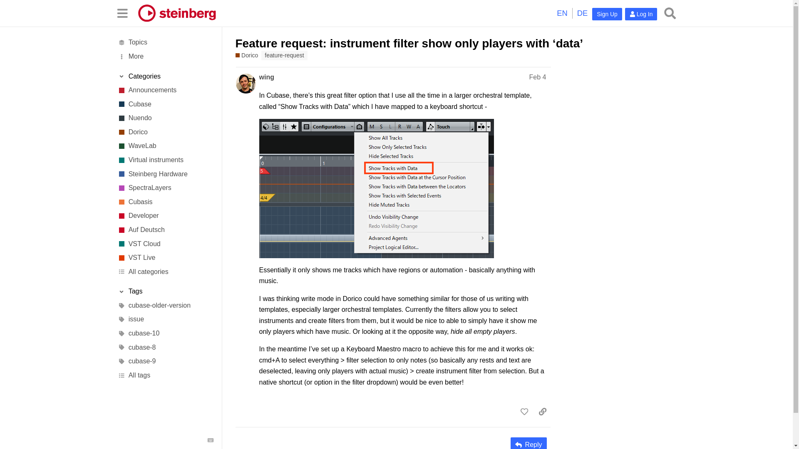  What do you see at coordinates (165, 132) in the screenshot?
I see `Professional music notation and composition software.` at bounding box center [165, 132].